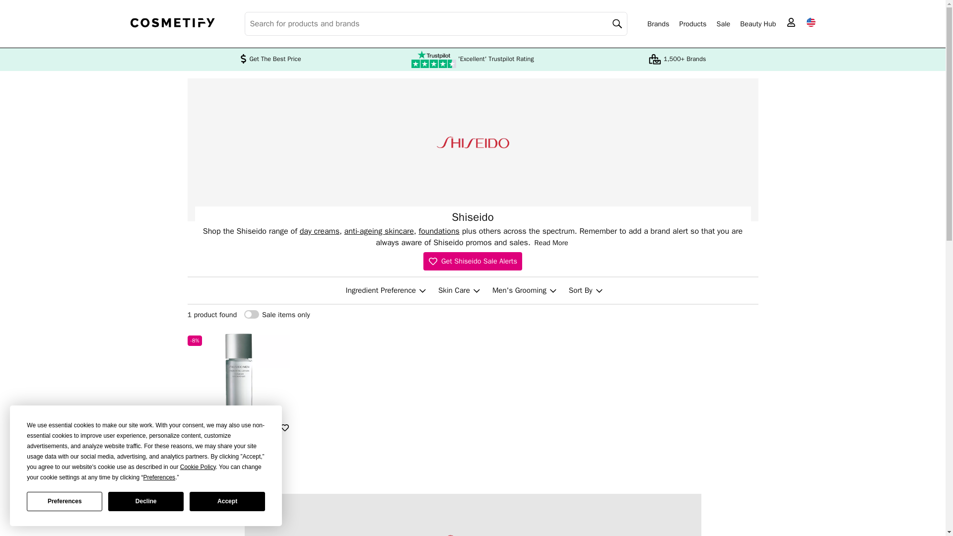  I want to click on Decline, so click(146, 501).